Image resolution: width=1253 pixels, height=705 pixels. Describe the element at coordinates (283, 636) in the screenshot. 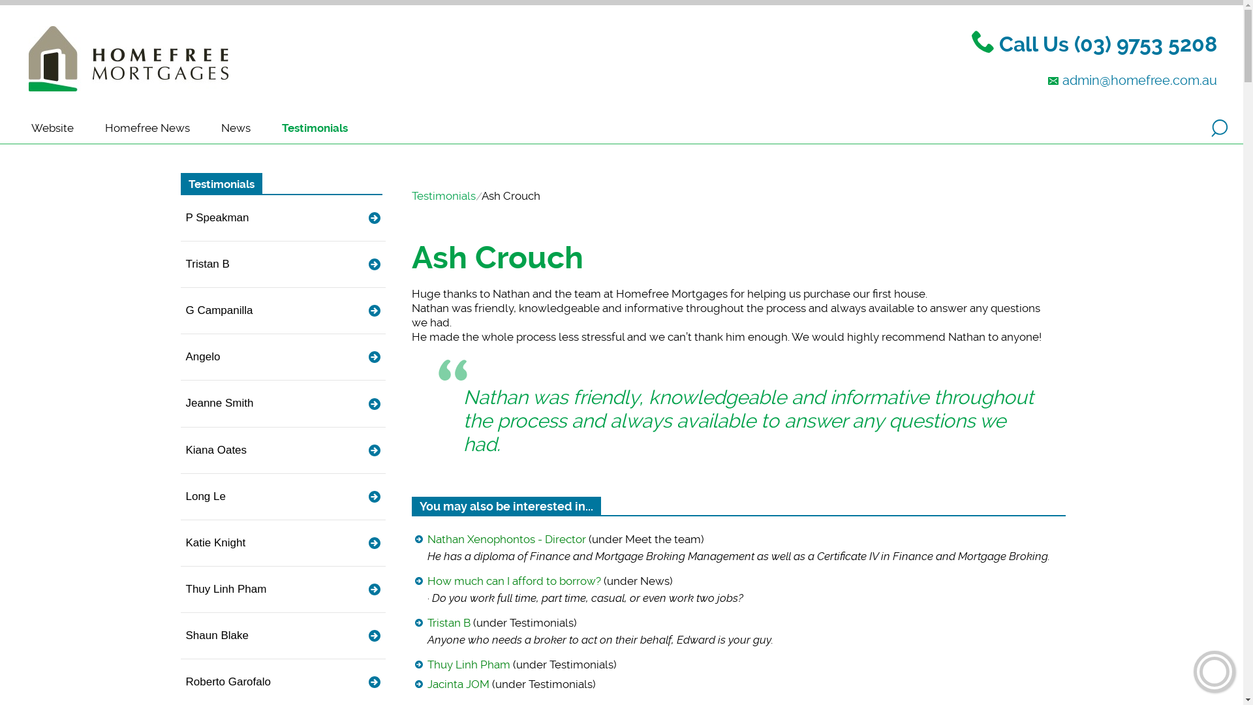

I see `Shaun Blake` at that location.